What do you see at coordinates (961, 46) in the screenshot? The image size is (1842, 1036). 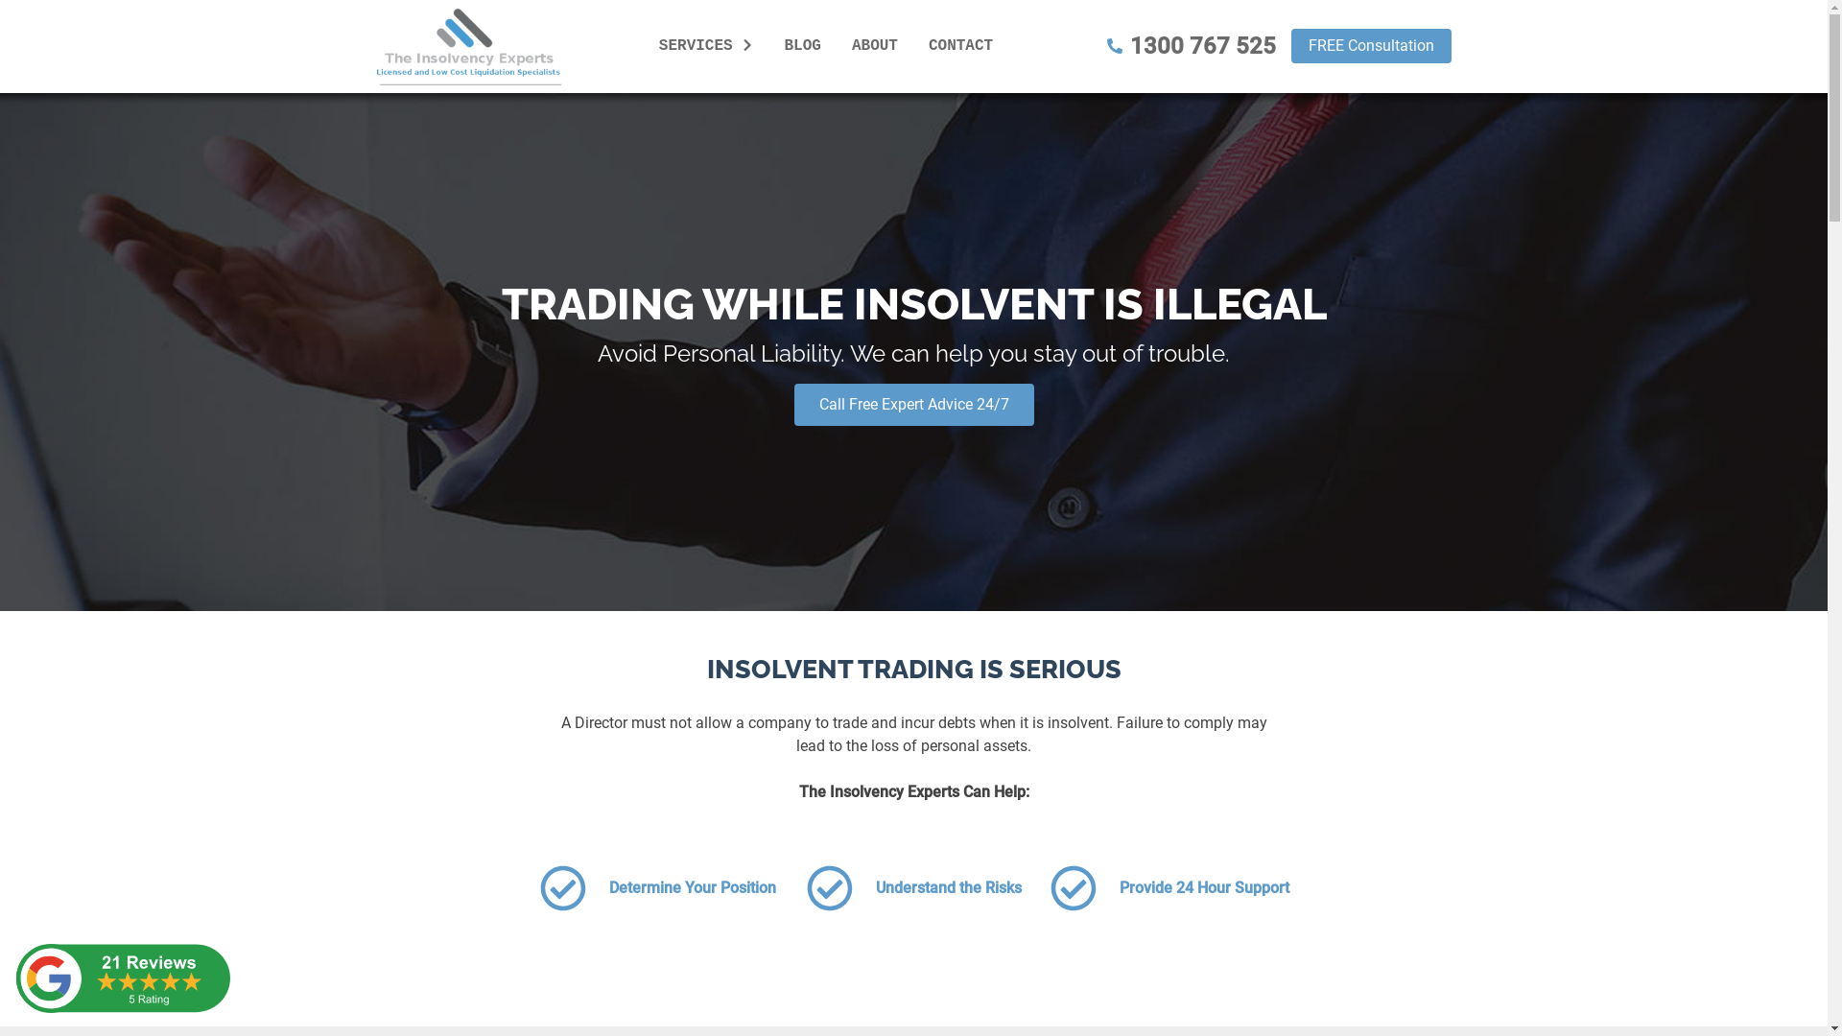 I see `CONTACT` at bounding box center [961, 46].